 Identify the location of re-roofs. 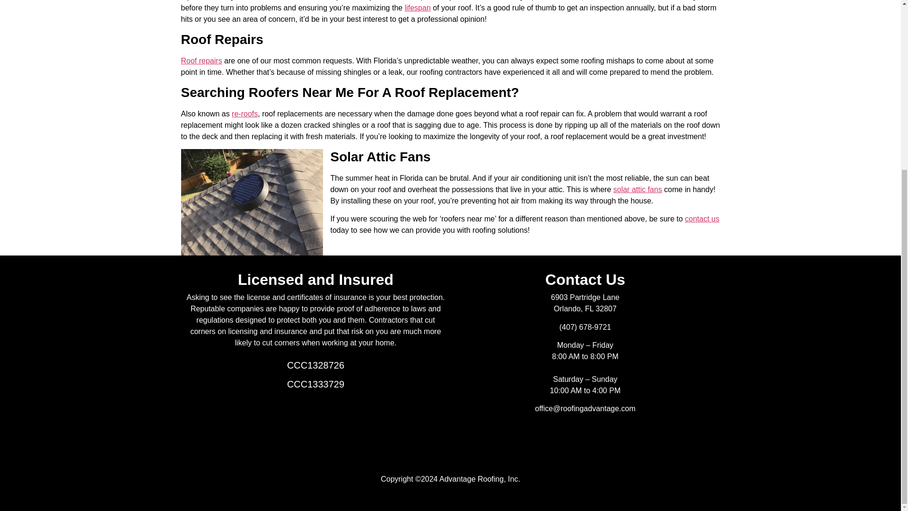
(244, 114).